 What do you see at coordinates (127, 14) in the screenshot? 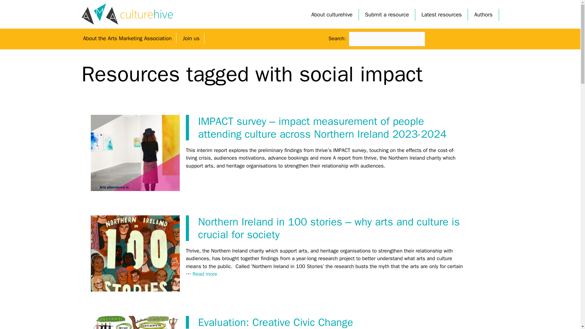
I see `CultureHive` at bounding box center [127, 14].